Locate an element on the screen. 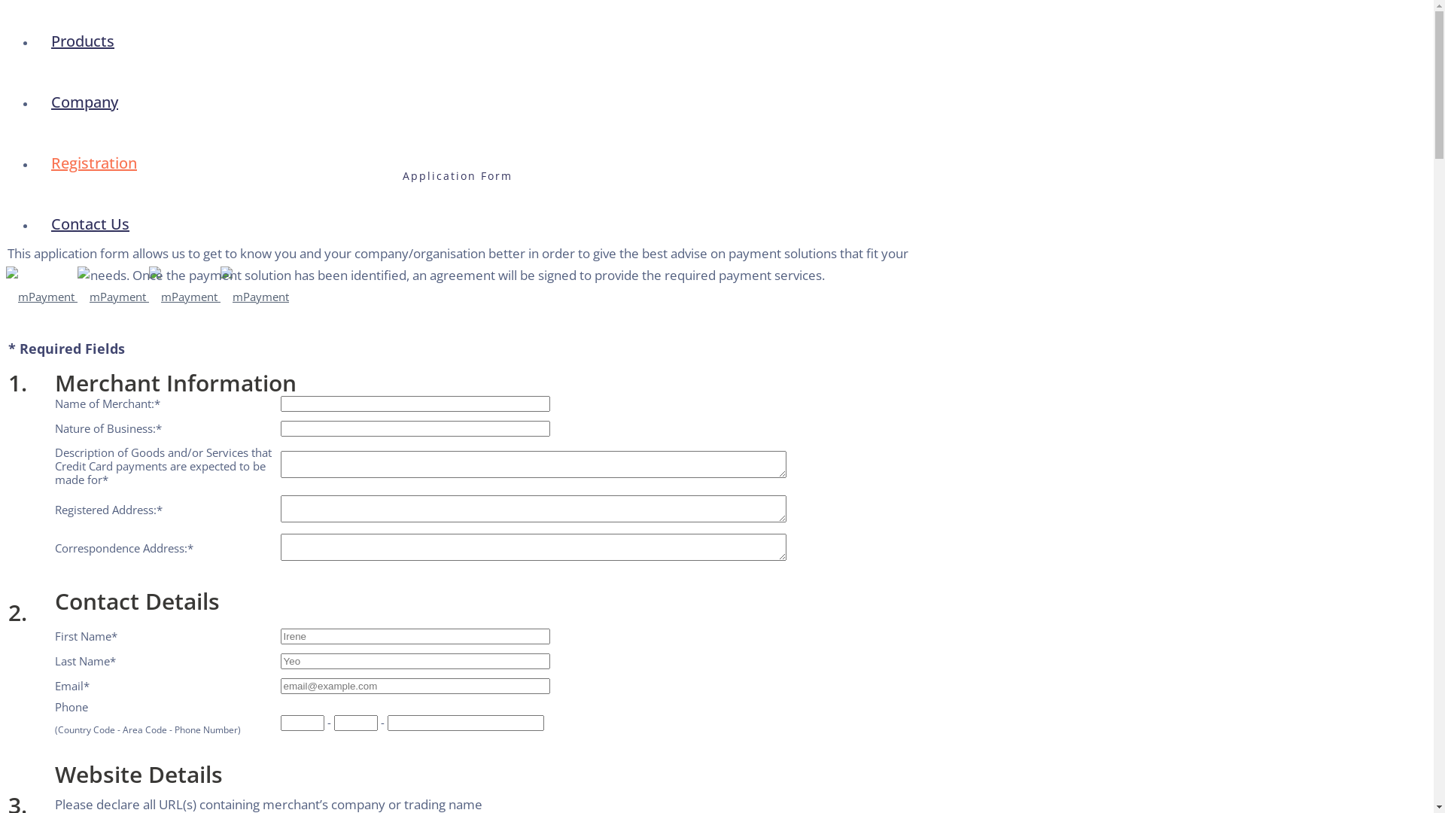 The height and width of the screenshot is (813, 1445). Products is located at coordinates (83, 41).